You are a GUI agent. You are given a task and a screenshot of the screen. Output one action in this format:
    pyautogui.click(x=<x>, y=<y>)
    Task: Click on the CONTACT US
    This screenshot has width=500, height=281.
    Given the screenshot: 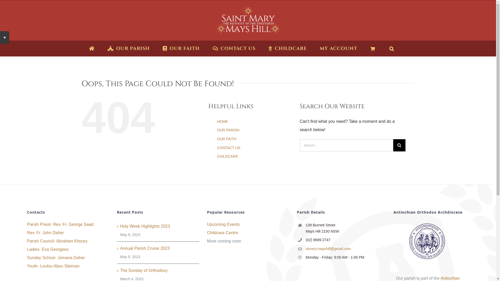 What is the action you would take?
    pyautogui.click(x=229, y=148)
    